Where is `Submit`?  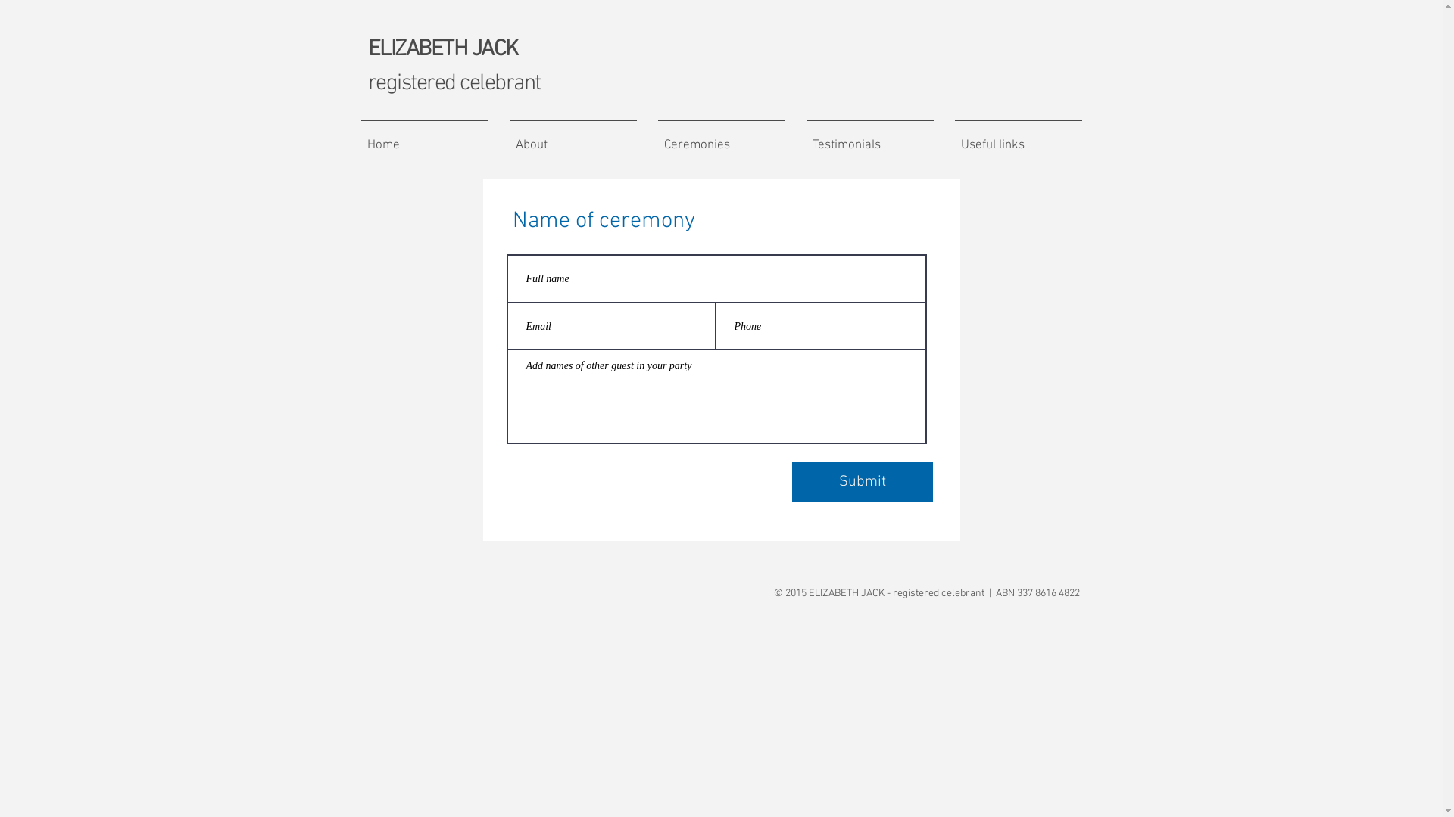 Submit is located at coordinates (863, 482).